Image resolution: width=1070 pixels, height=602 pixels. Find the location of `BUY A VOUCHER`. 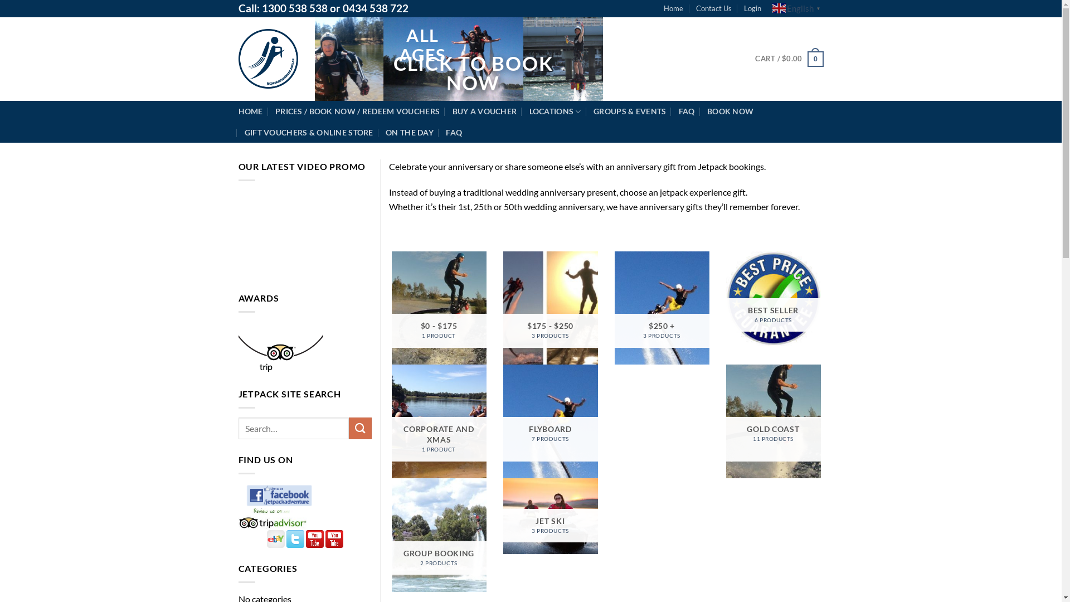

BUY A VOUCHER is located at coordinates (485, 111).